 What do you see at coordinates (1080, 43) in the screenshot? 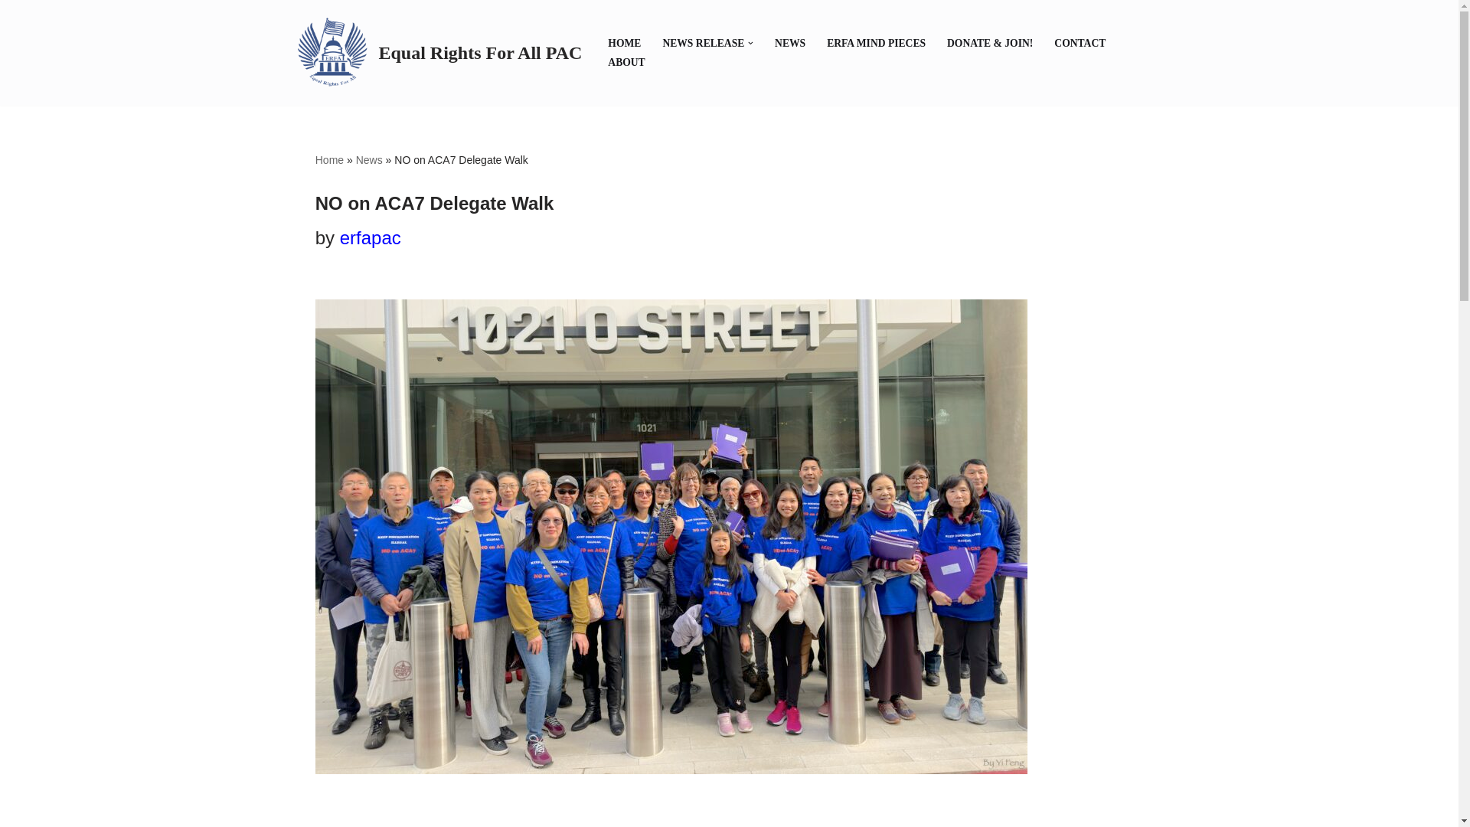
I see `CONTACT` at bounding box center [1080, 43].